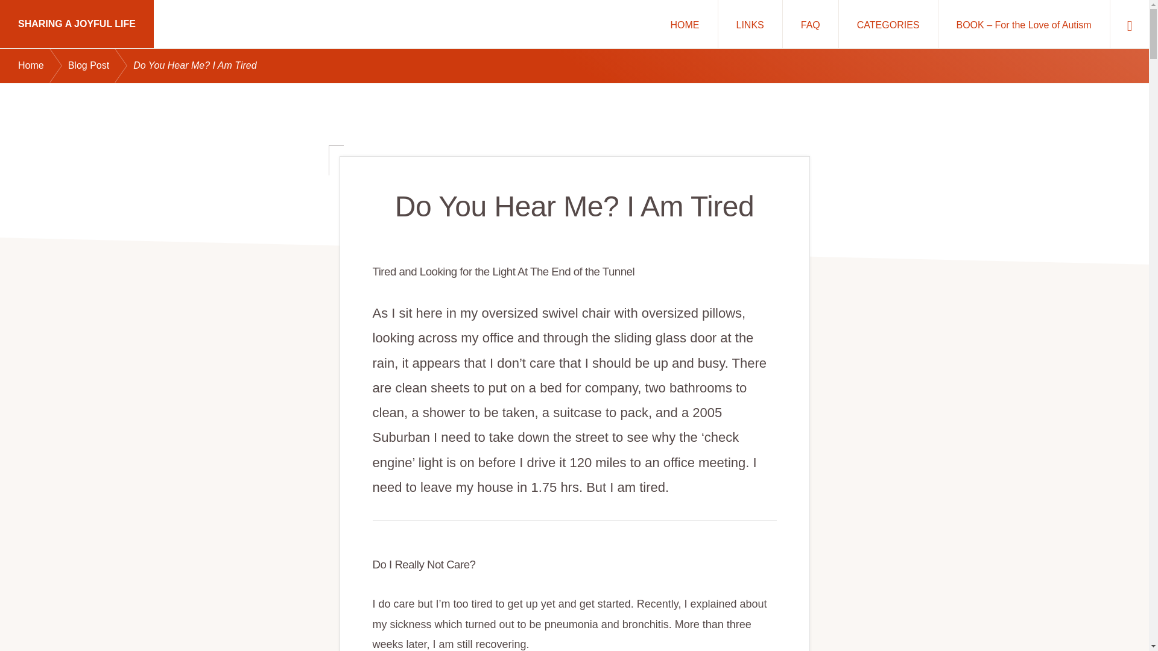 This screenshot has width=1158, height=651. What do you see at coordinates (888, 24) in the screenshot?
I see `CATEGORIES` at bounding box center [888, 24].